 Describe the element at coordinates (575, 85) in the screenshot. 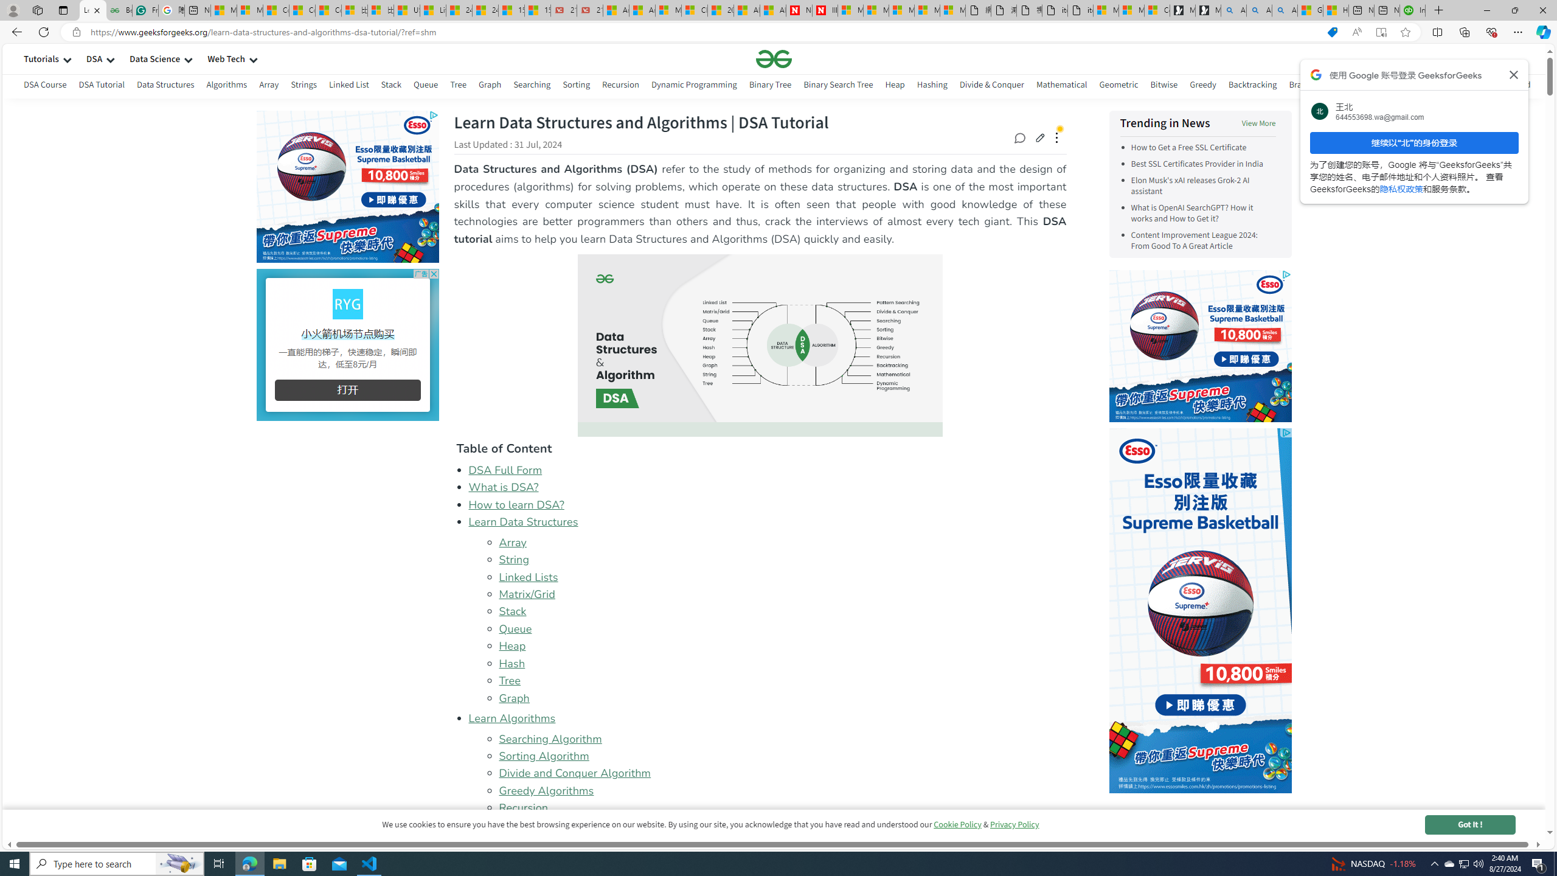

I see `Sorting` at that location.